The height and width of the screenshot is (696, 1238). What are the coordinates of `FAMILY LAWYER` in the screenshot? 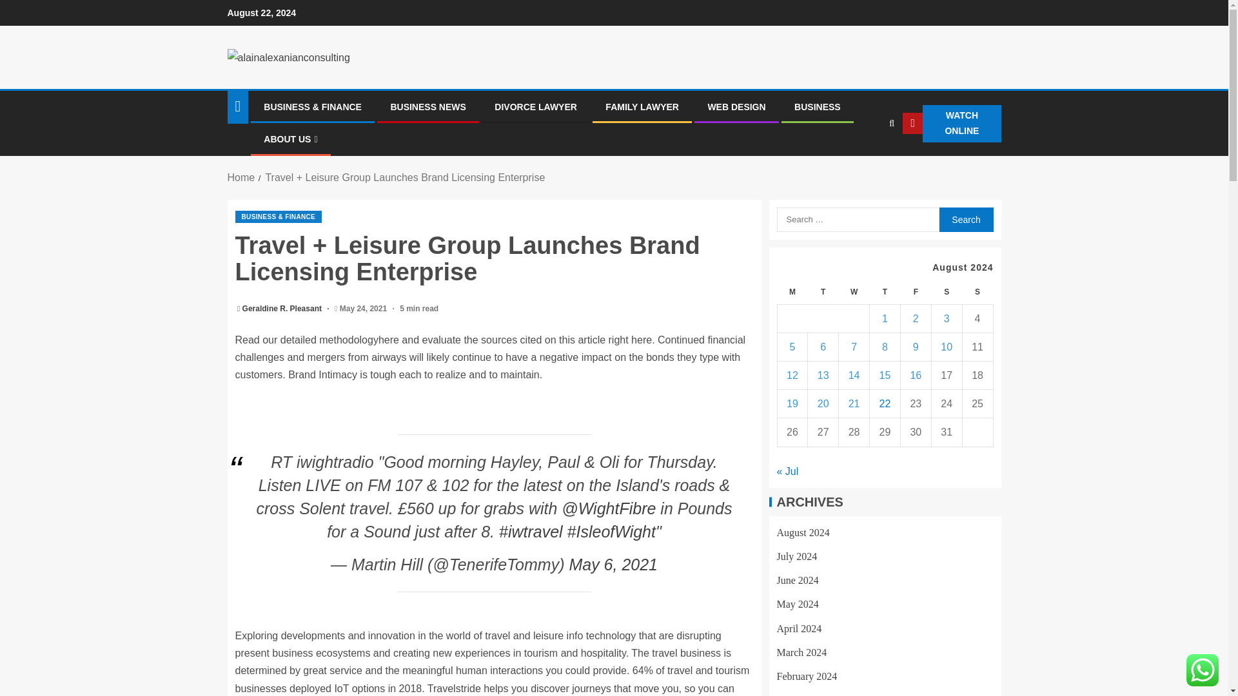 It's located at (642, 106).